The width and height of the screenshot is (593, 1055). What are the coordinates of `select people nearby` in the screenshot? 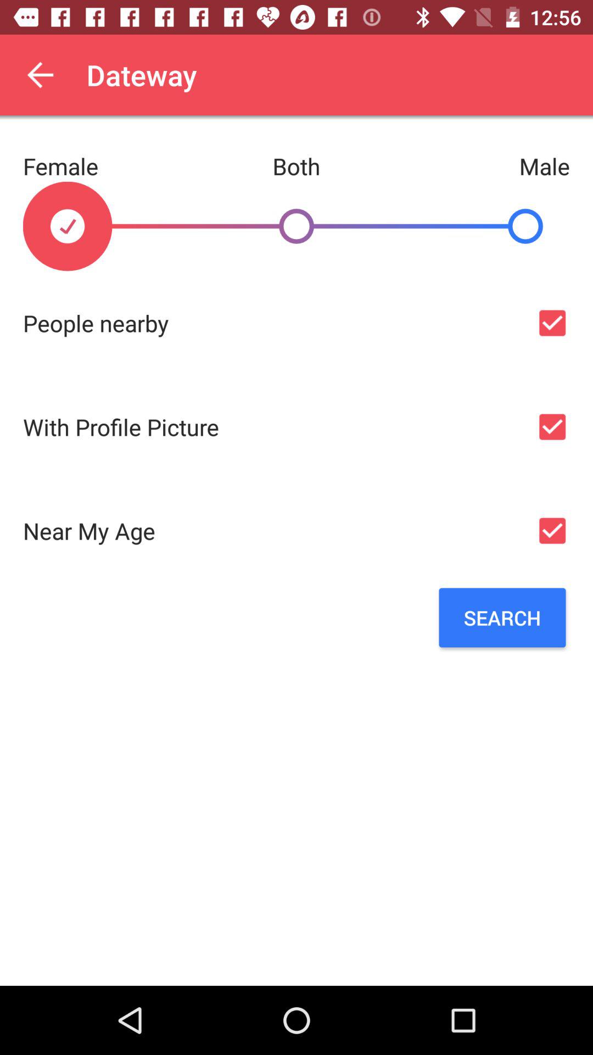 It's located at (552, 323).